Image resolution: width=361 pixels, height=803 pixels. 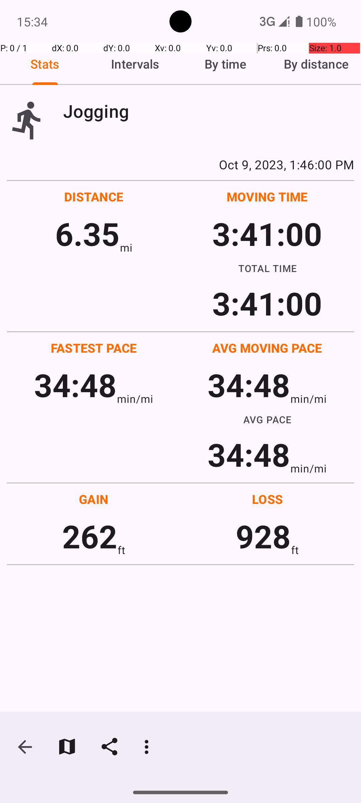 I want to click on min/mi, so click(x=135, y=399).